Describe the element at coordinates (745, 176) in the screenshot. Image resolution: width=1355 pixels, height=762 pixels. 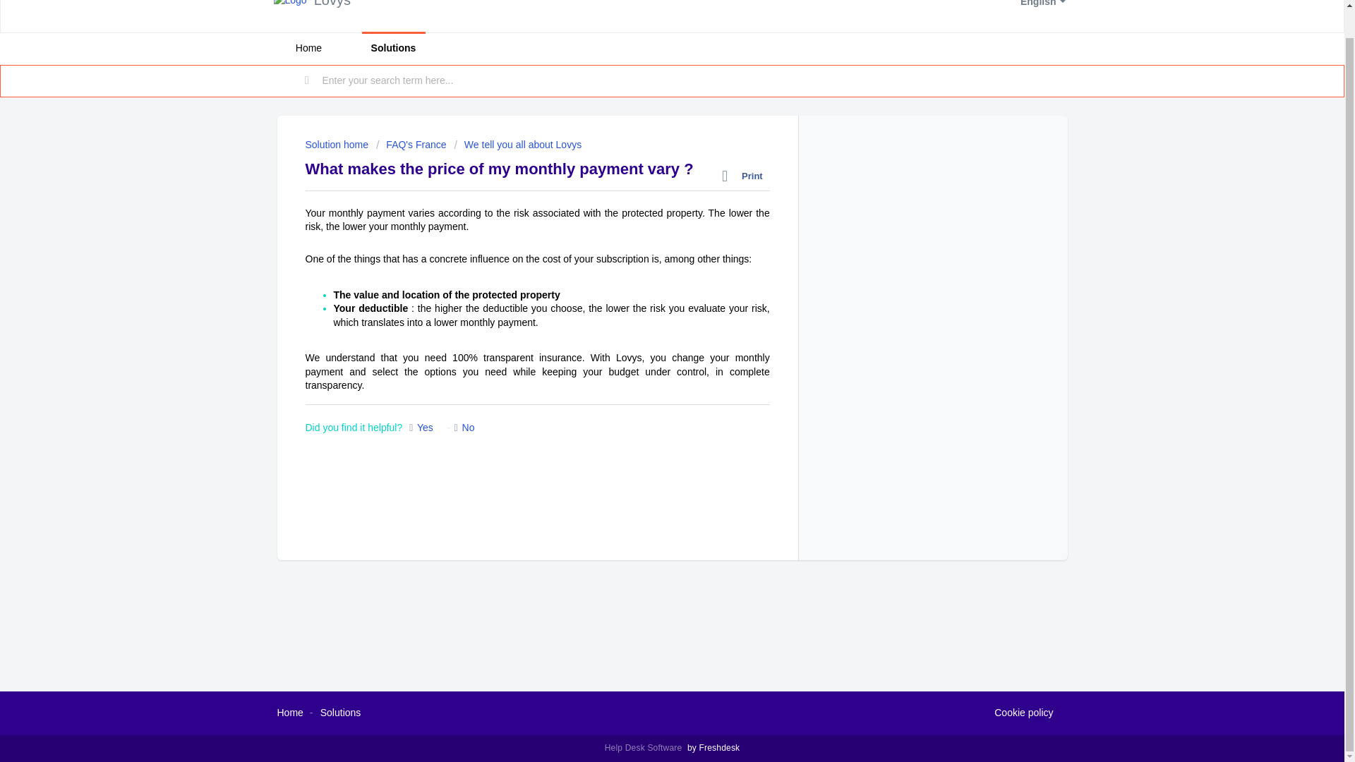
I see `Print` at that location.